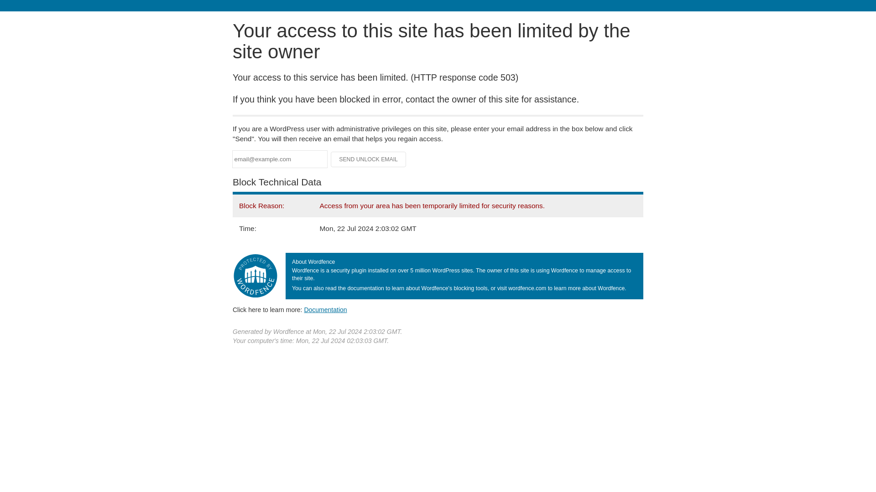  What do you see at coordinates (369, 159) in the screenshot?
I see `Send Unlock Email` at bounding box center [369, 159].